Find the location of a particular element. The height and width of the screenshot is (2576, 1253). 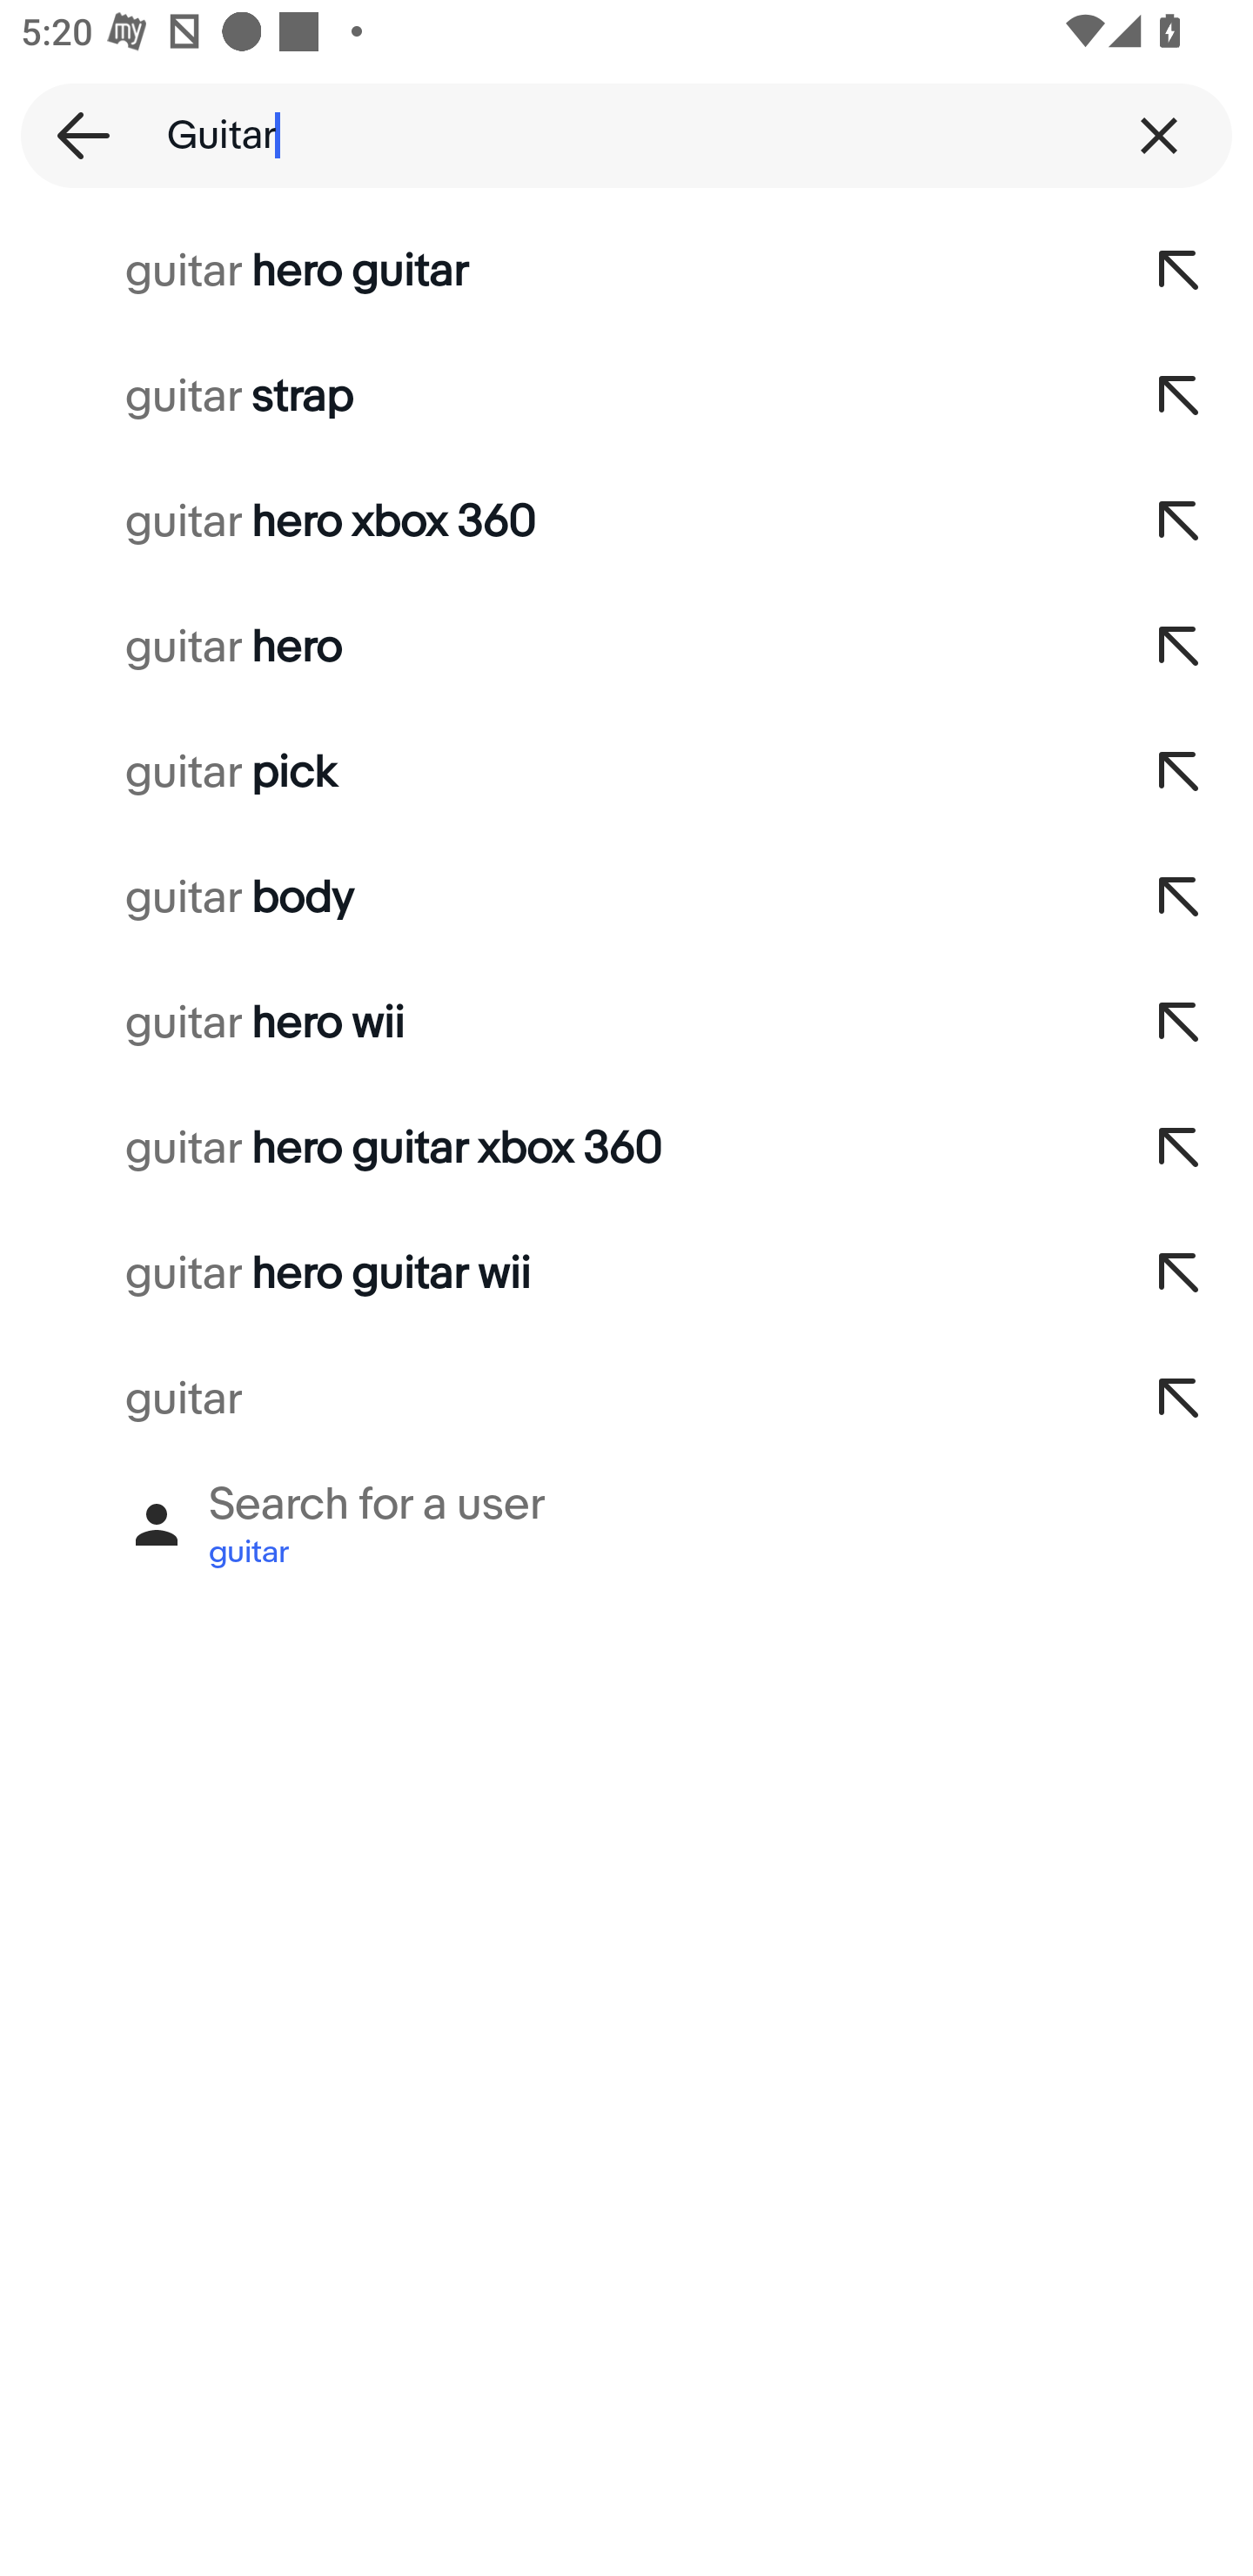

guitar hero is located at coordinates (553, 647).